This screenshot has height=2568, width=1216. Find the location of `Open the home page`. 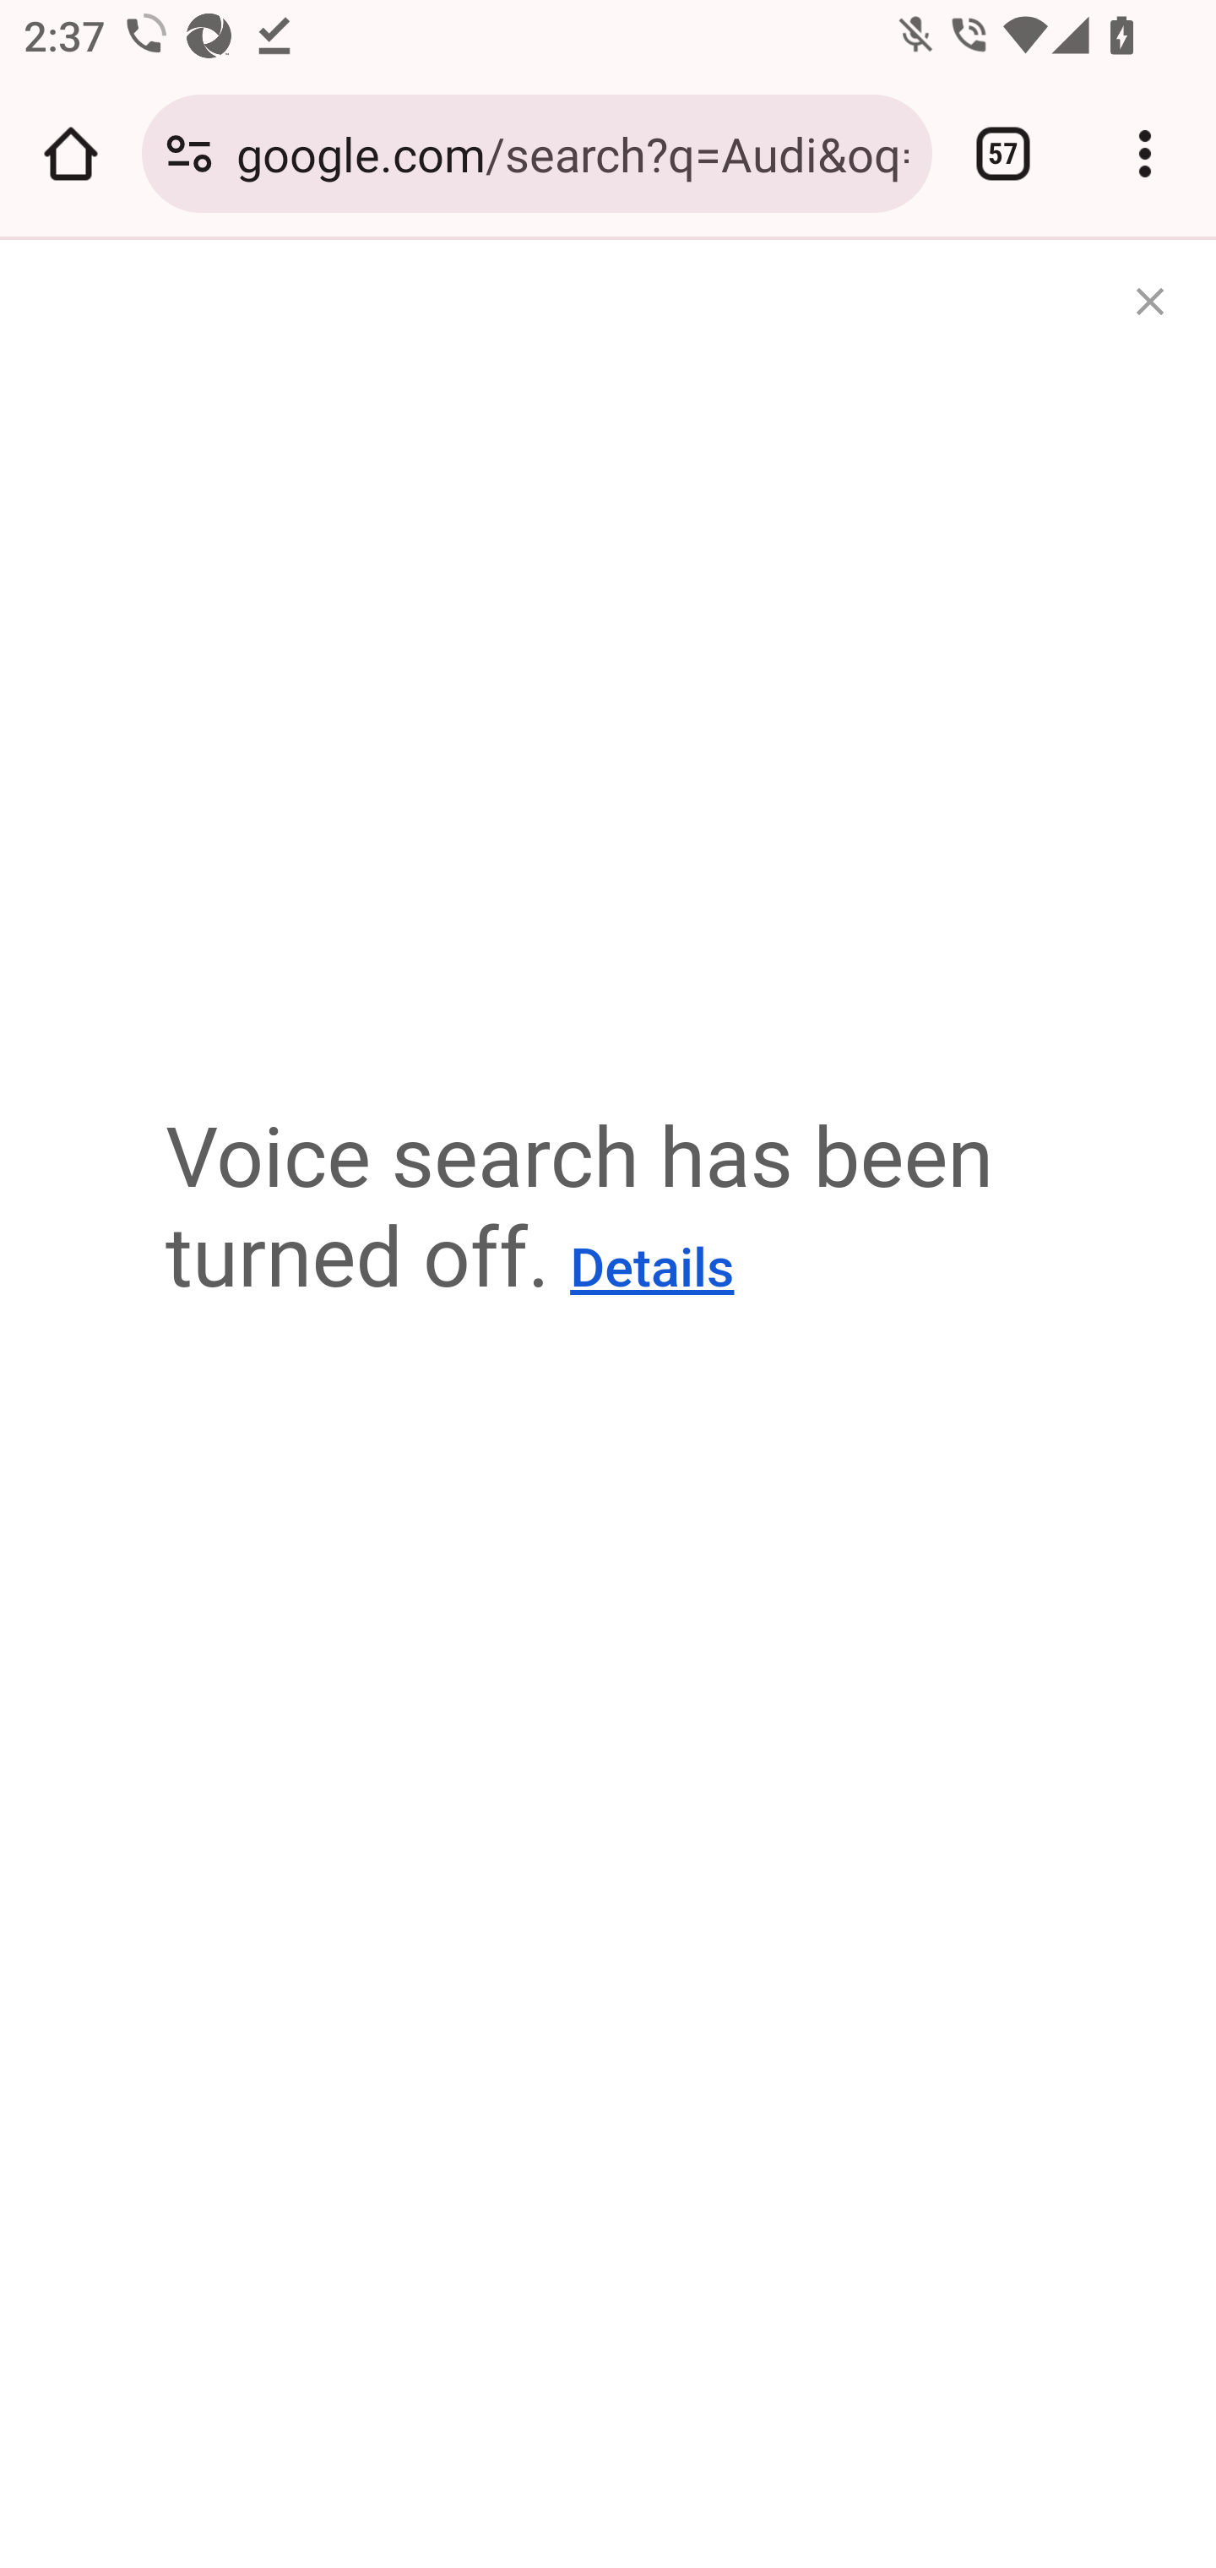

Open the home page is located at coordinates (71, 154).